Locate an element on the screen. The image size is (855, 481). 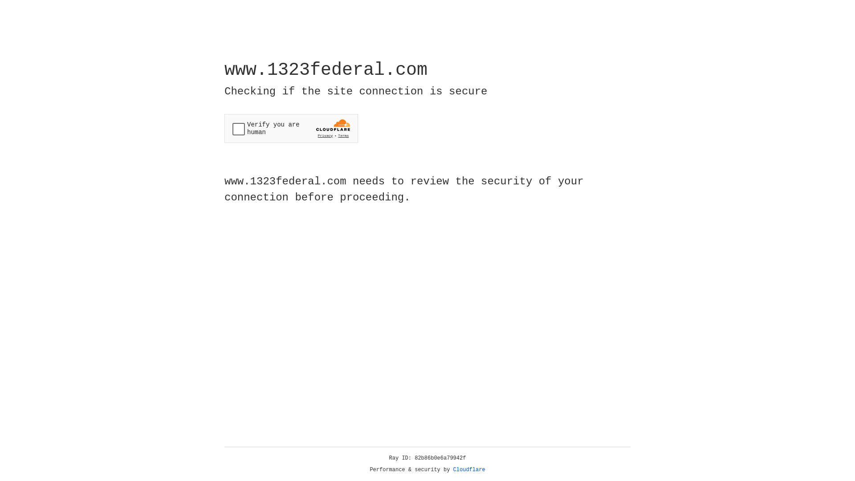
Cloudflare is located at coordinates (469, 470).